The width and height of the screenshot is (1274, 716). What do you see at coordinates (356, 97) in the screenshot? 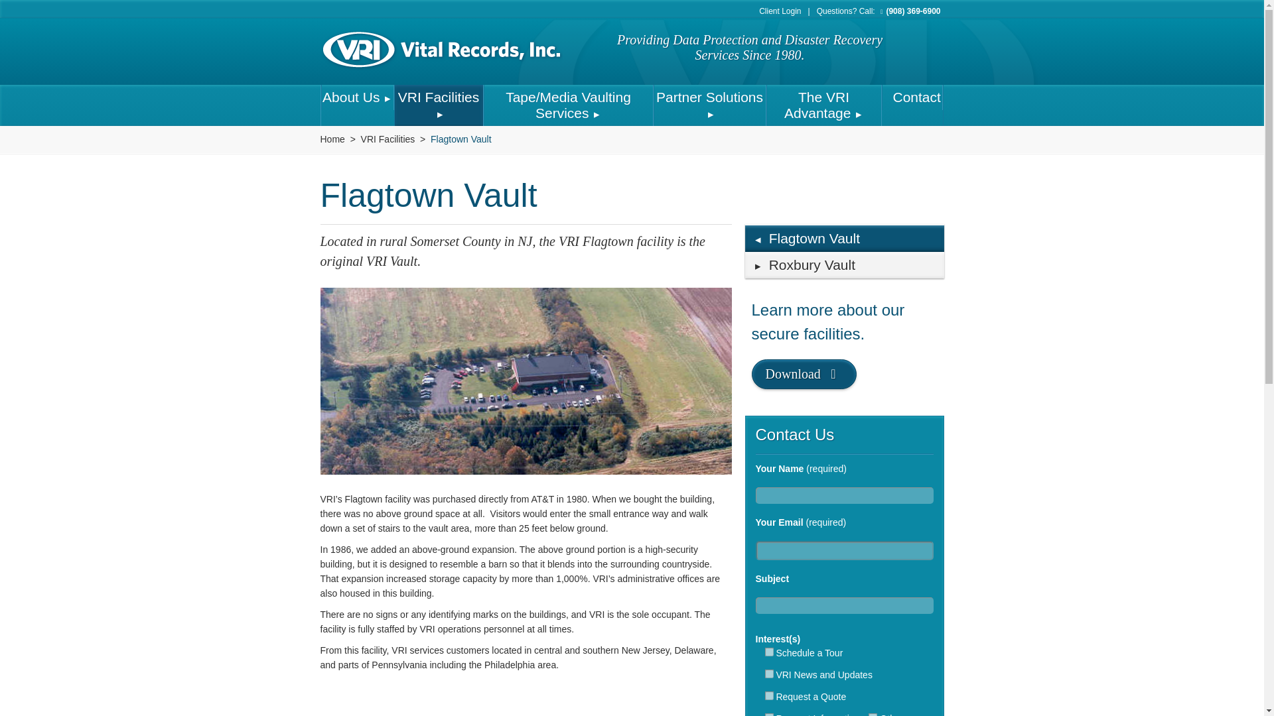
I see `About Us` at bounding box center [356, 97].